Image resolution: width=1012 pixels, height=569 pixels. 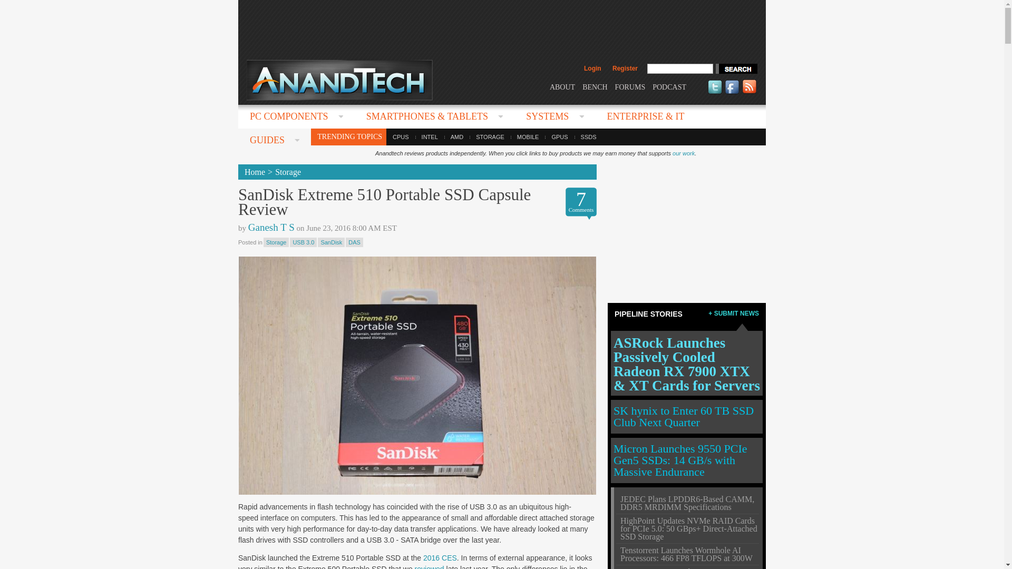 I want to click on search, so click(x=736, y=68).